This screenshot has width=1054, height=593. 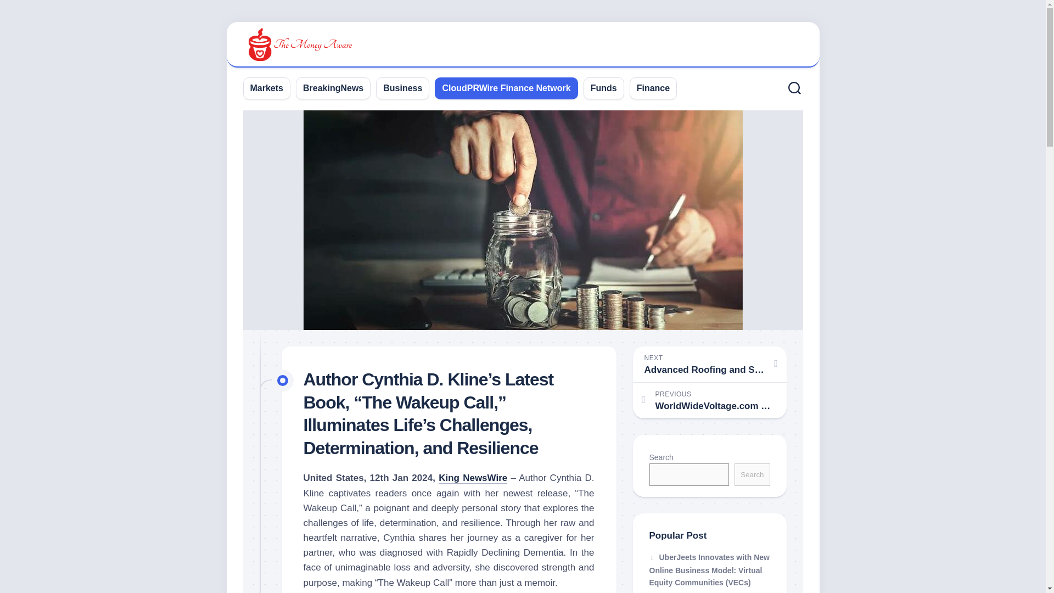 What do you see at coordinates (752, 474) in the screenshot?
I see `Search` at bounding box center [752, 474].